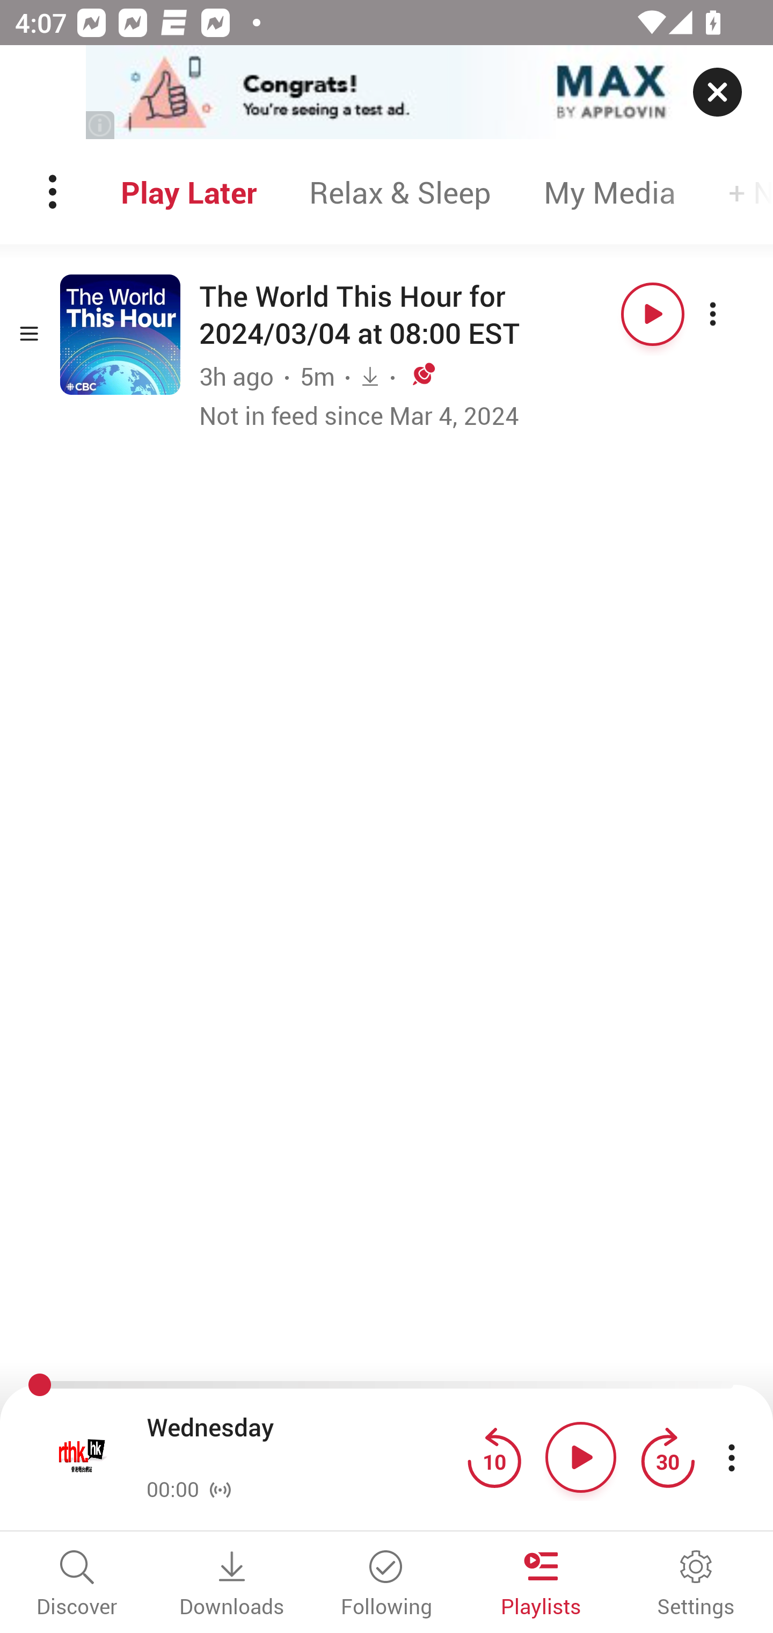  What do you see at coordinates (609, 192) in the screenshot?
I see `My Media` at bounding box center [609, 192].